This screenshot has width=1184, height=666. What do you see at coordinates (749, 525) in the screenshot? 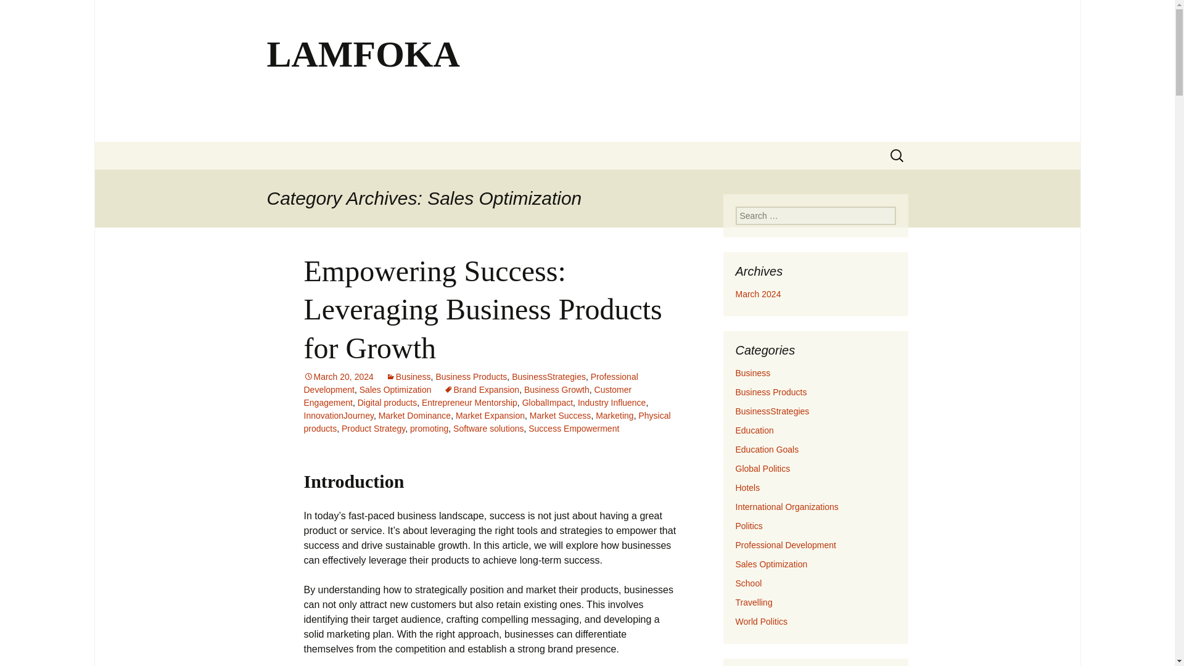
I see `Politics` at bounding box center [749, 525].